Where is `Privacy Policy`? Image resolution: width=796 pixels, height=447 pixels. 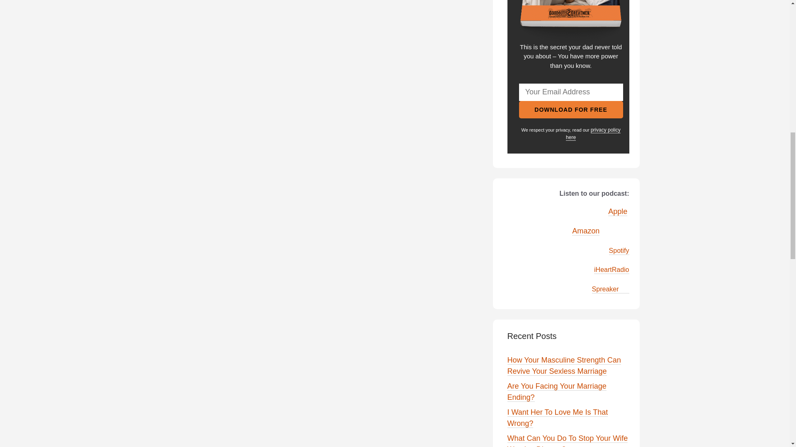
Privacy Policy is located at coordinates (593, 134).